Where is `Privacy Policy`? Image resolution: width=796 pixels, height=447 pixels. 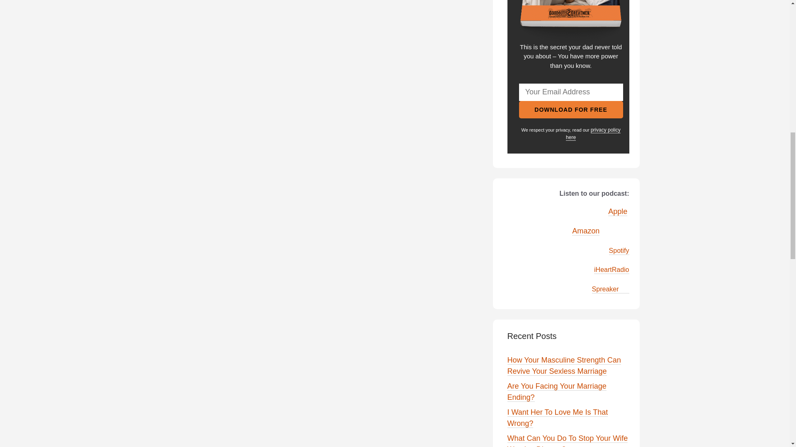
Privacy Policy is located at coordinates (593, 134).